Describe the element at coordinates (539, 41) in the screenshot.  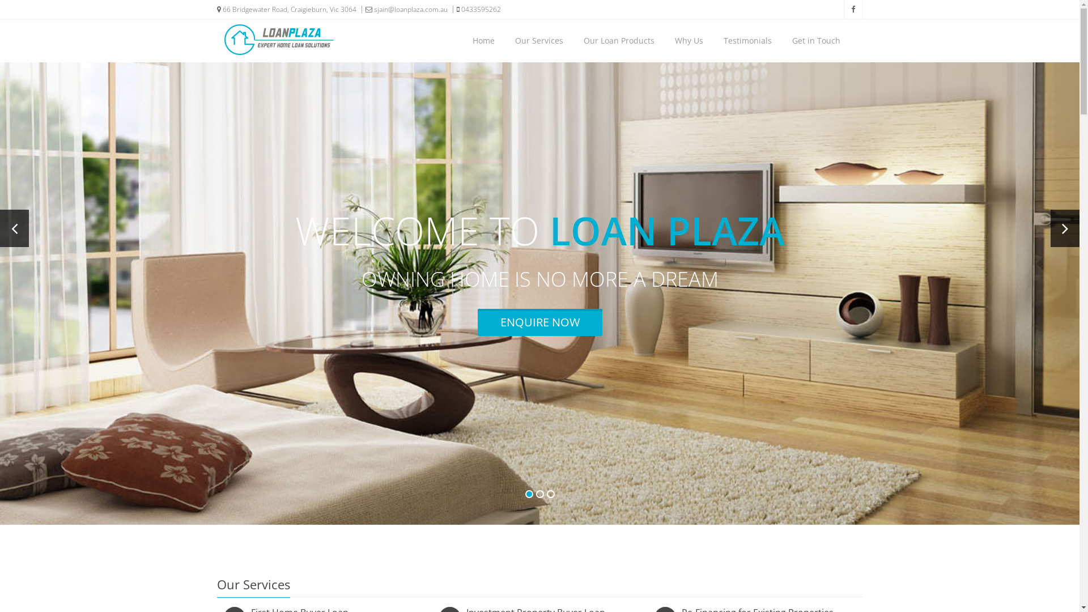
I see `Our Services` at that location.